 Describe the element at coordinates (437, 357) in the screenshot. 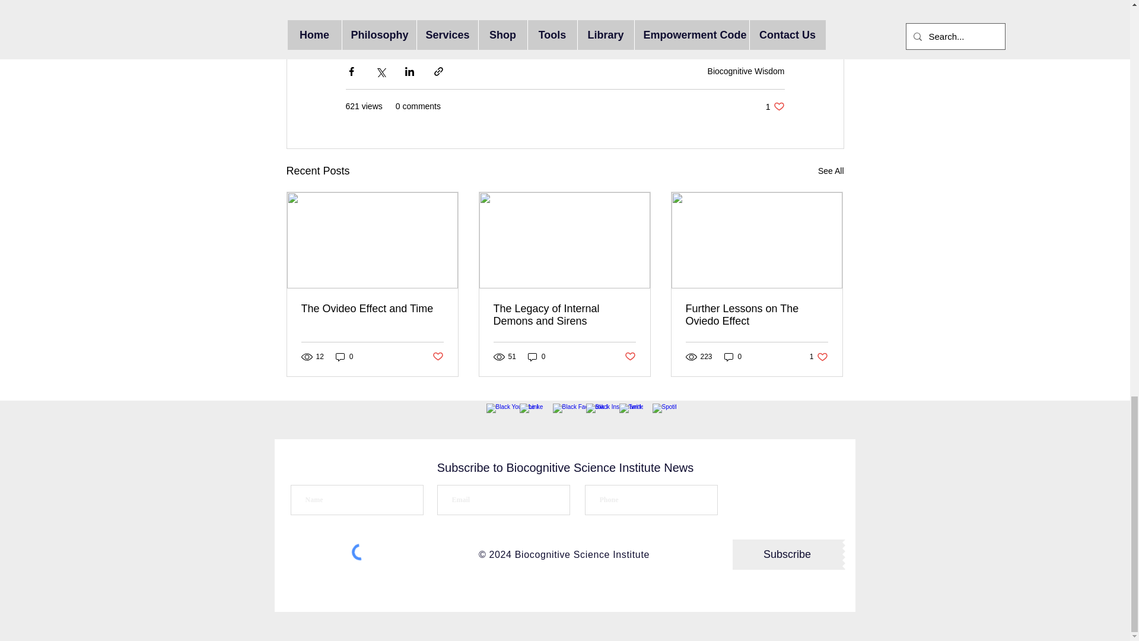

I see `0` at that location.